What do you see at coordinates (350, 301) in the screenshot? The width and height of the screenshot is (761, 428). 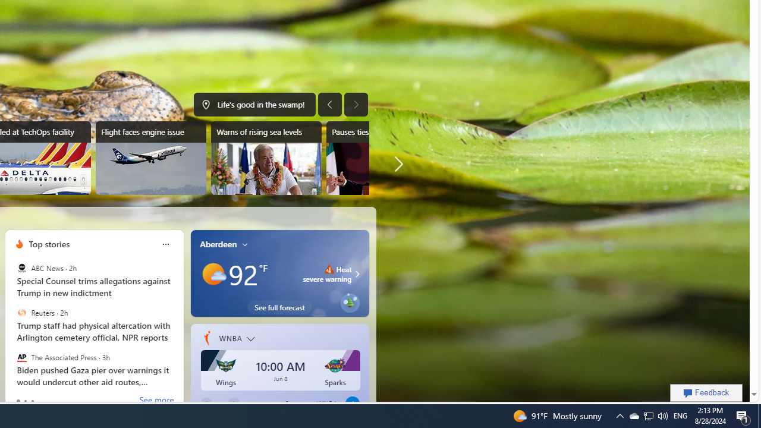 I see `Class: eplant-img` at bounding box center [350, 301].